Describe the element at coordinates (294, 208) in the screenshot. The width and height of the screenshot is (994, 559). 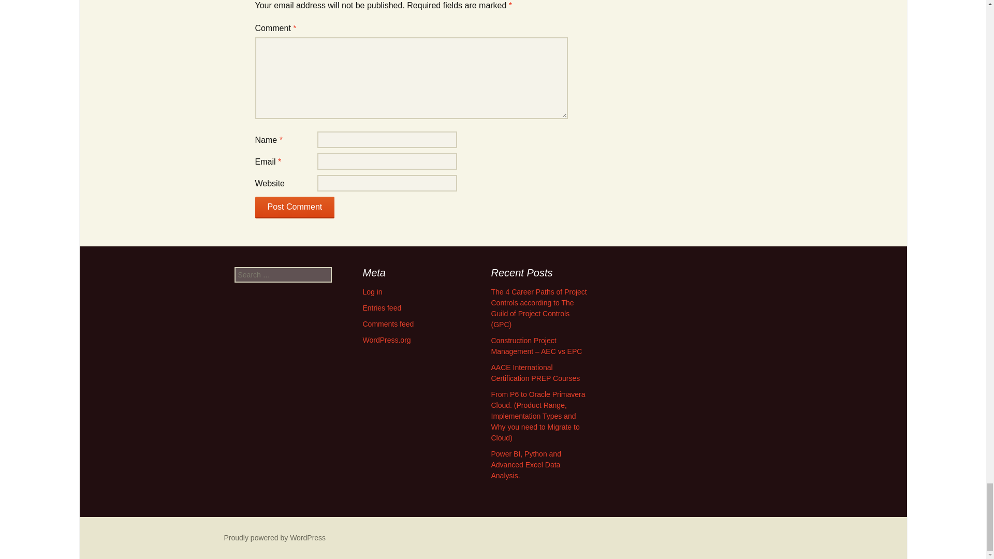
I see `Post Comment` at that location.